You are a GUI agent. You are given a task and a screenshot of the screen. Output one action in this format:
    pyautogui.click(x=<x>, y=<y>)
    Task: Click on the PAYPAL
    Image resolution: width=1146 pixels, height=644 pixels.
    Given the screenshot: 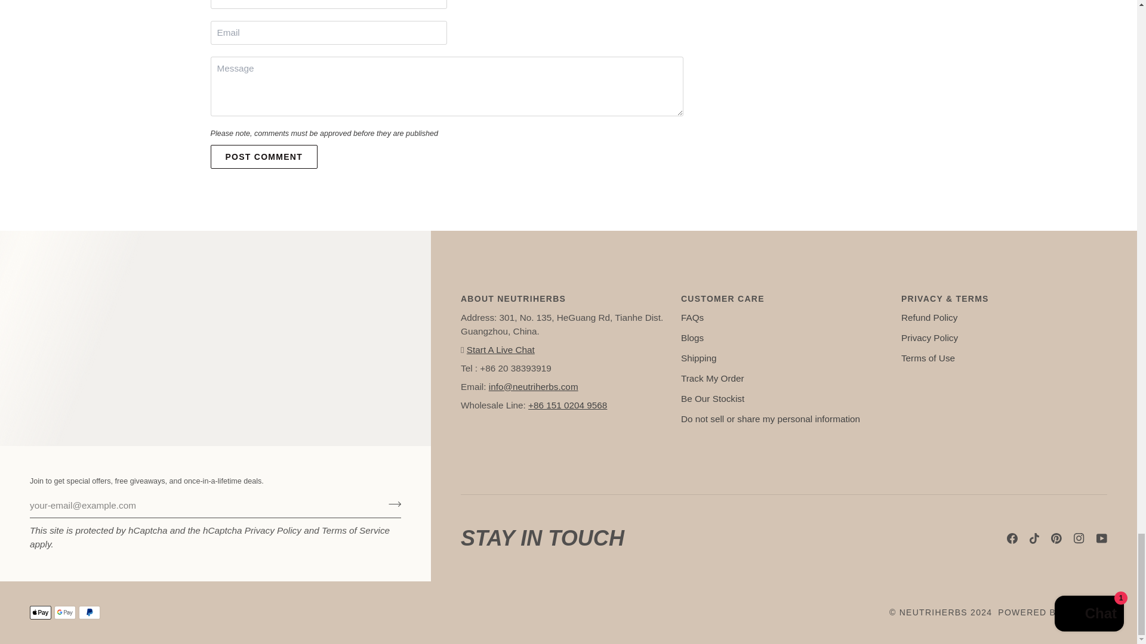 What is the action you would take?
    pyautogui.click(x=90, y=612)
    